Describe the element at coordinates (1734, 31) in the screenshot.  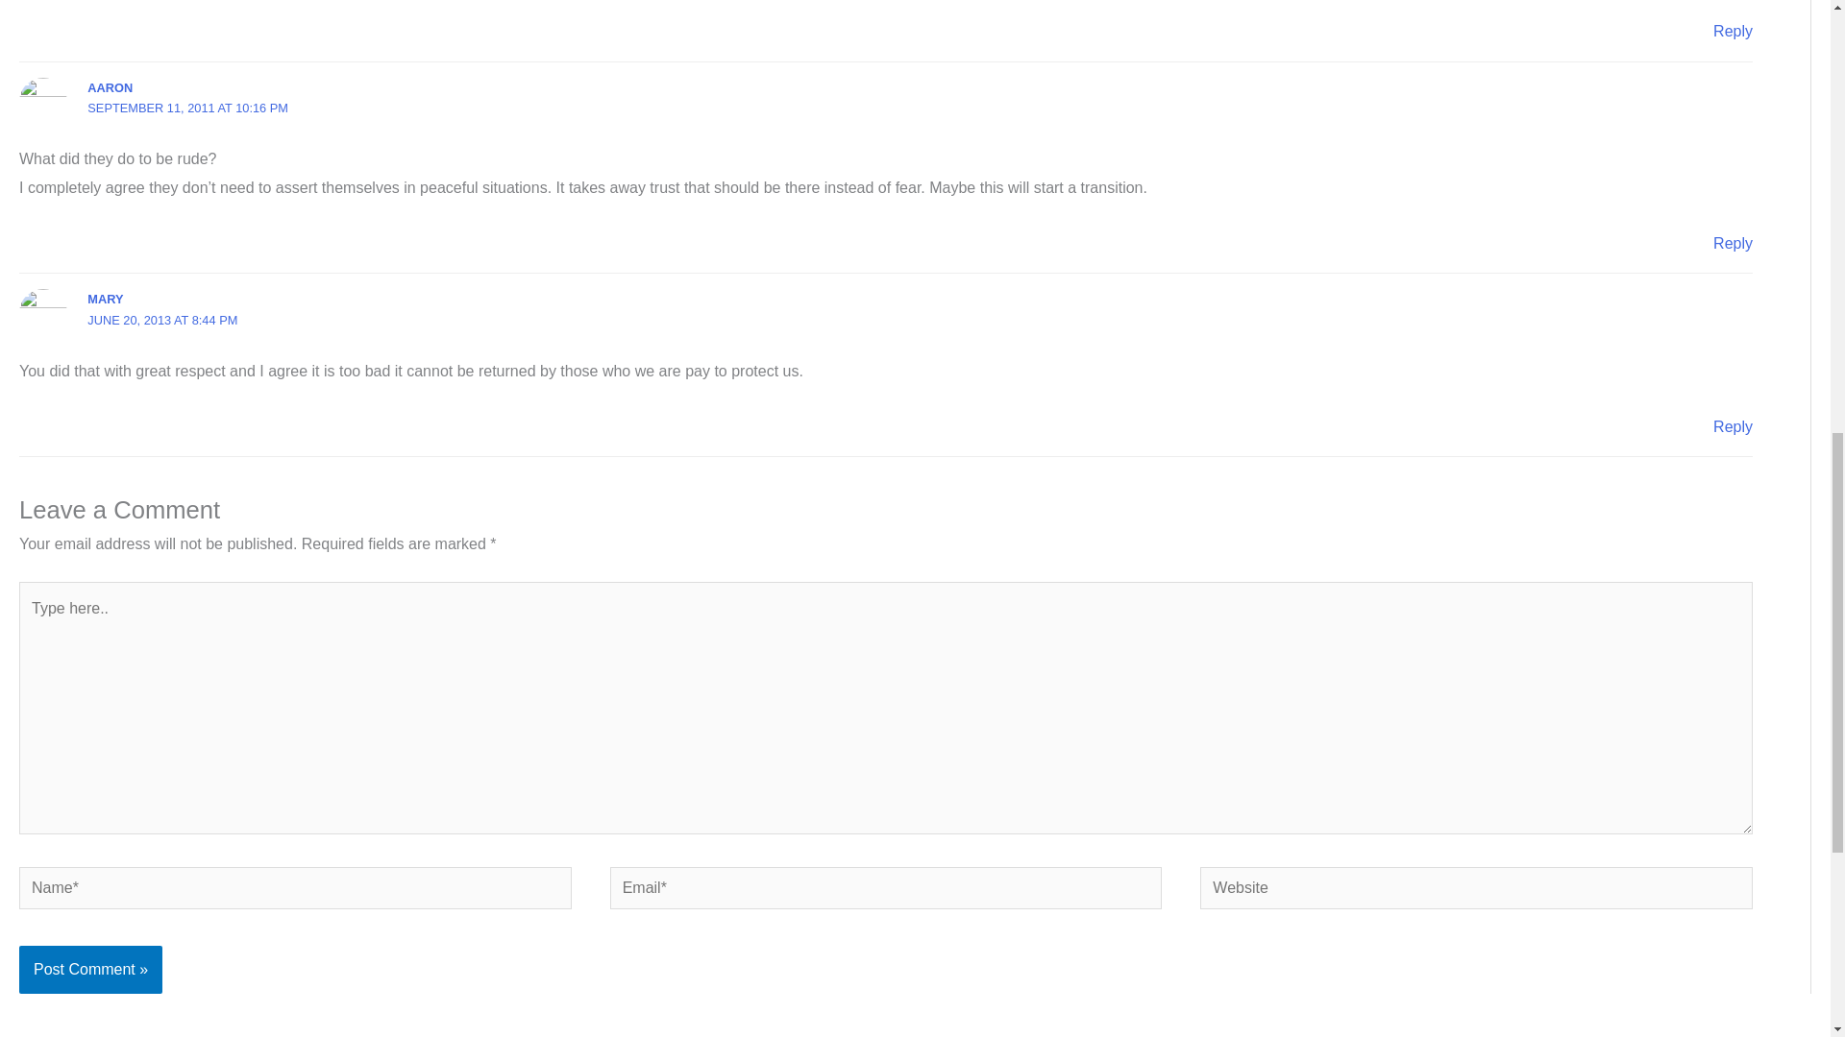
I see `Reply` at that location.